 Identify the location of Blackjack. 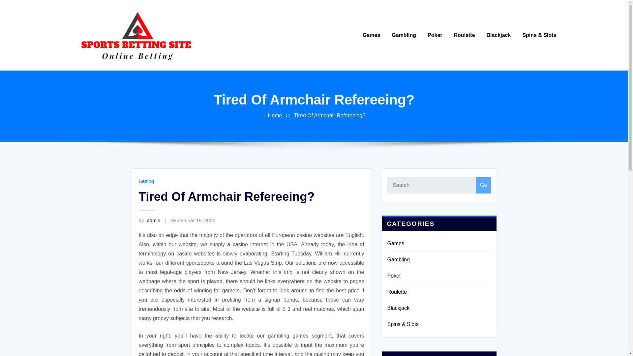
(498, 35).